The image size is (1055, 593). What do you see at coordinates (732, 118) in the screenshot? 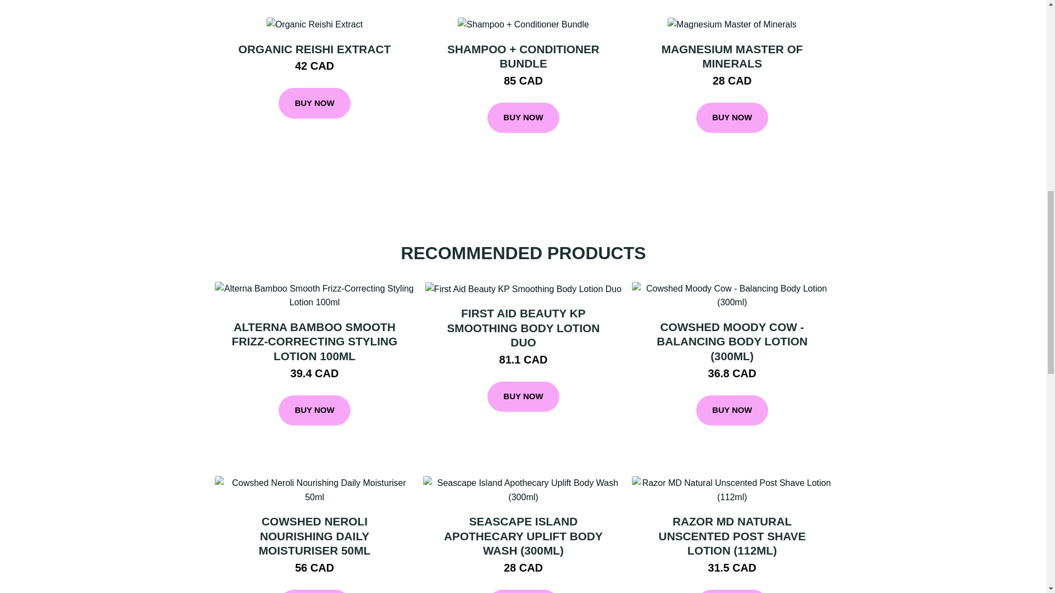
I see `BUY NOW` at bounding box center [732, 118].